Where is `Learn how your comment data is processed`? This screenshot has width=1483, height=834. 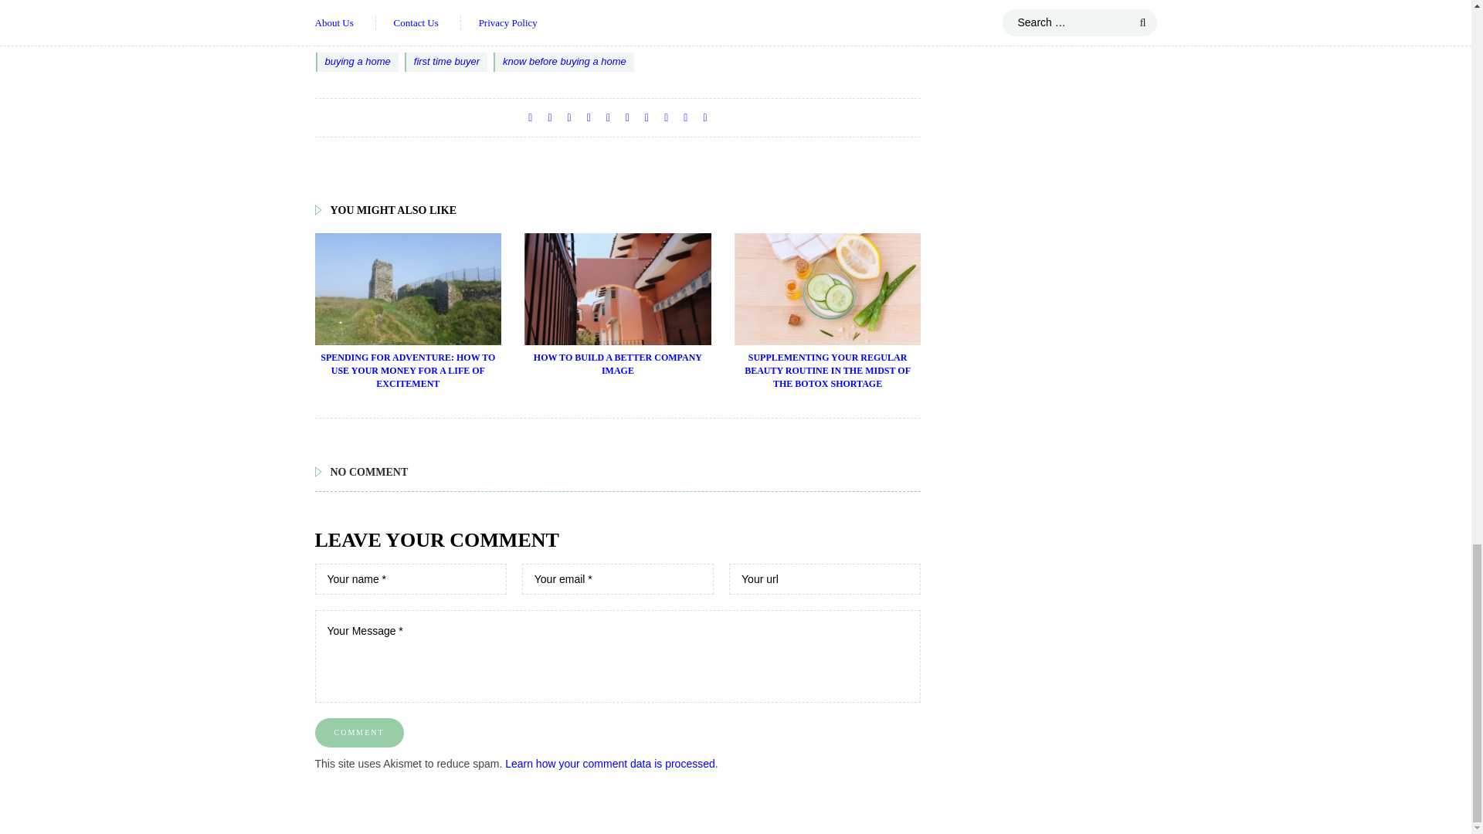 Learn how your comment data is processed is located at coordinates (610, 763).